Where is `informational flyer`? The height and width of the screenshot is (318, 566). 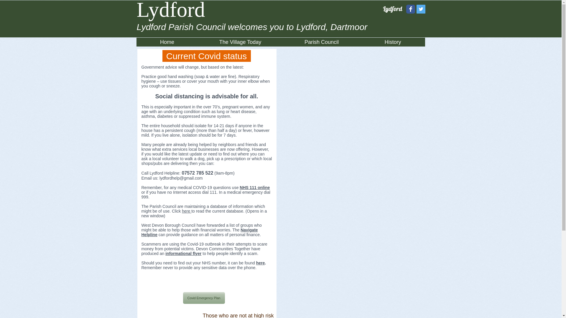
informational flyer is located at coordinates (183, 254).